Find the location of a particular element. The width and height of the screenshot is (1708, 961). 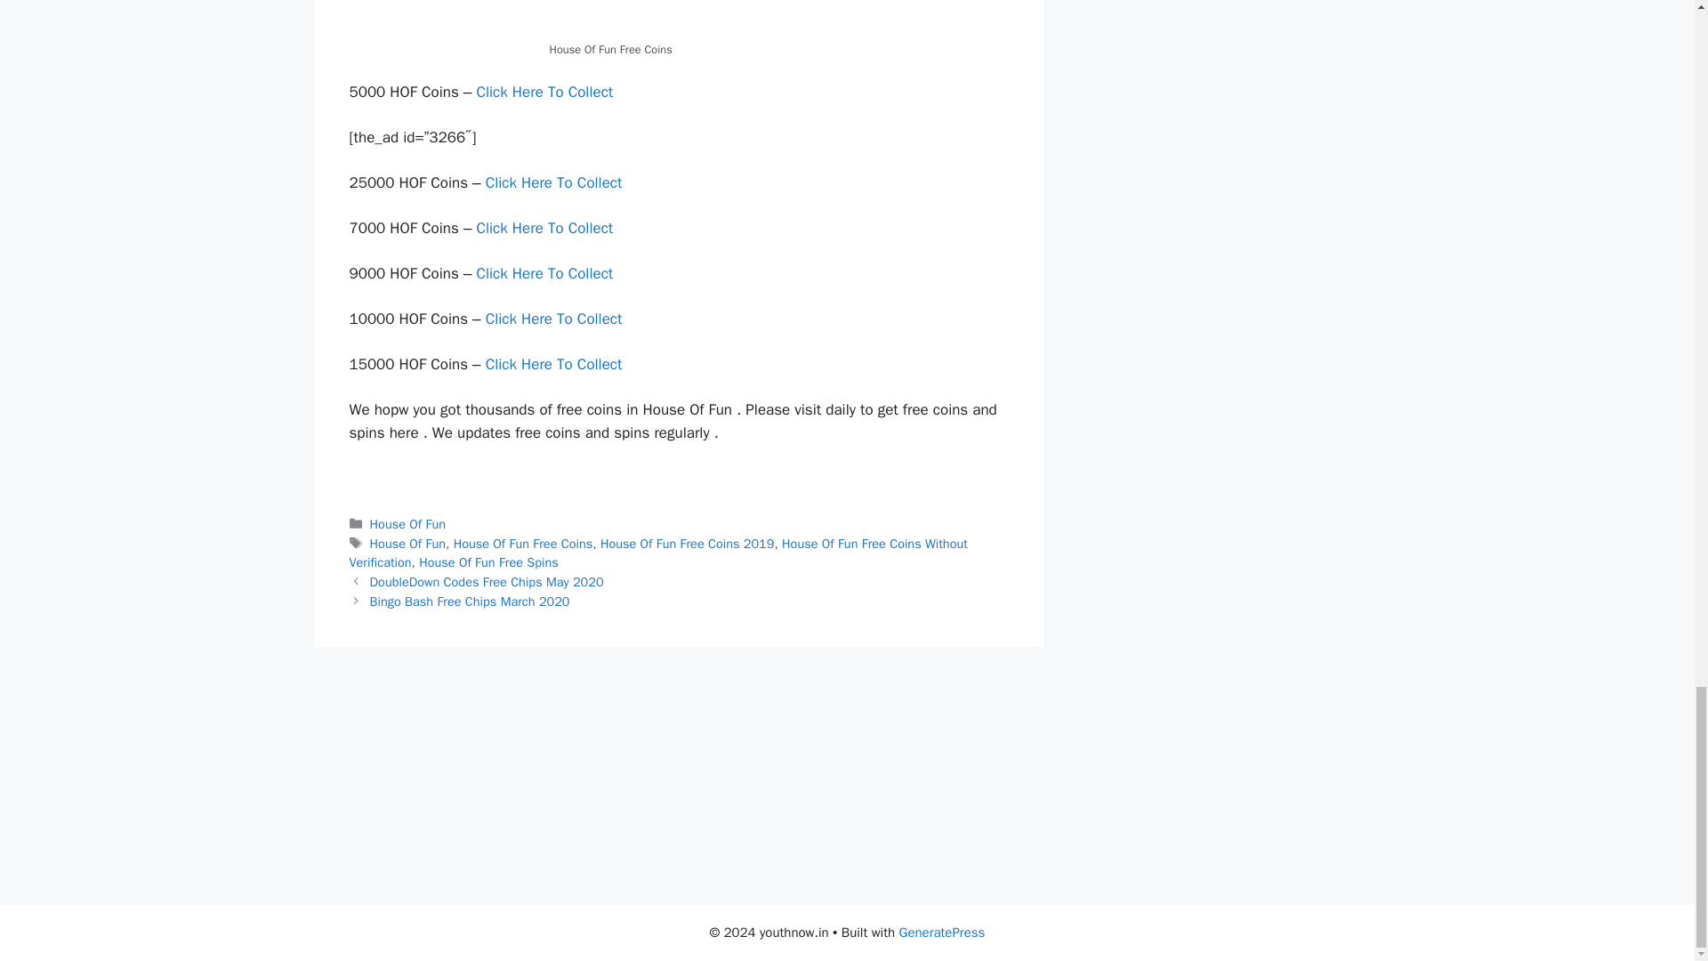

House Of Fun Free Spins is located at coordinates (487, 562).